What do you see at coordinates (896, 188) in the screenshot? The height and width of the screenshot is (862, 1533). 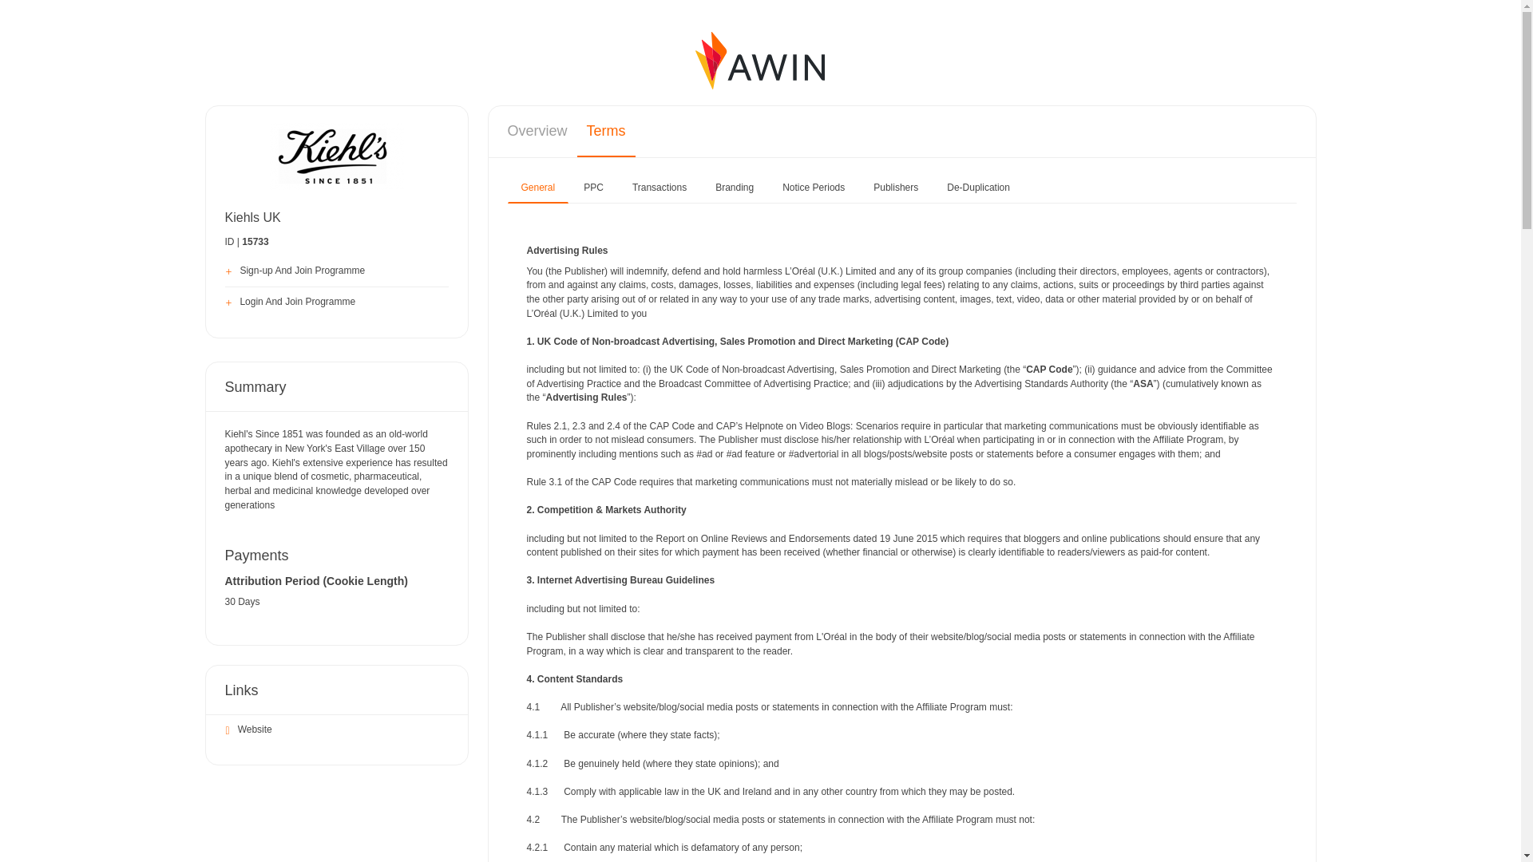 I see `Publishers` at bounding box center [896, 188].